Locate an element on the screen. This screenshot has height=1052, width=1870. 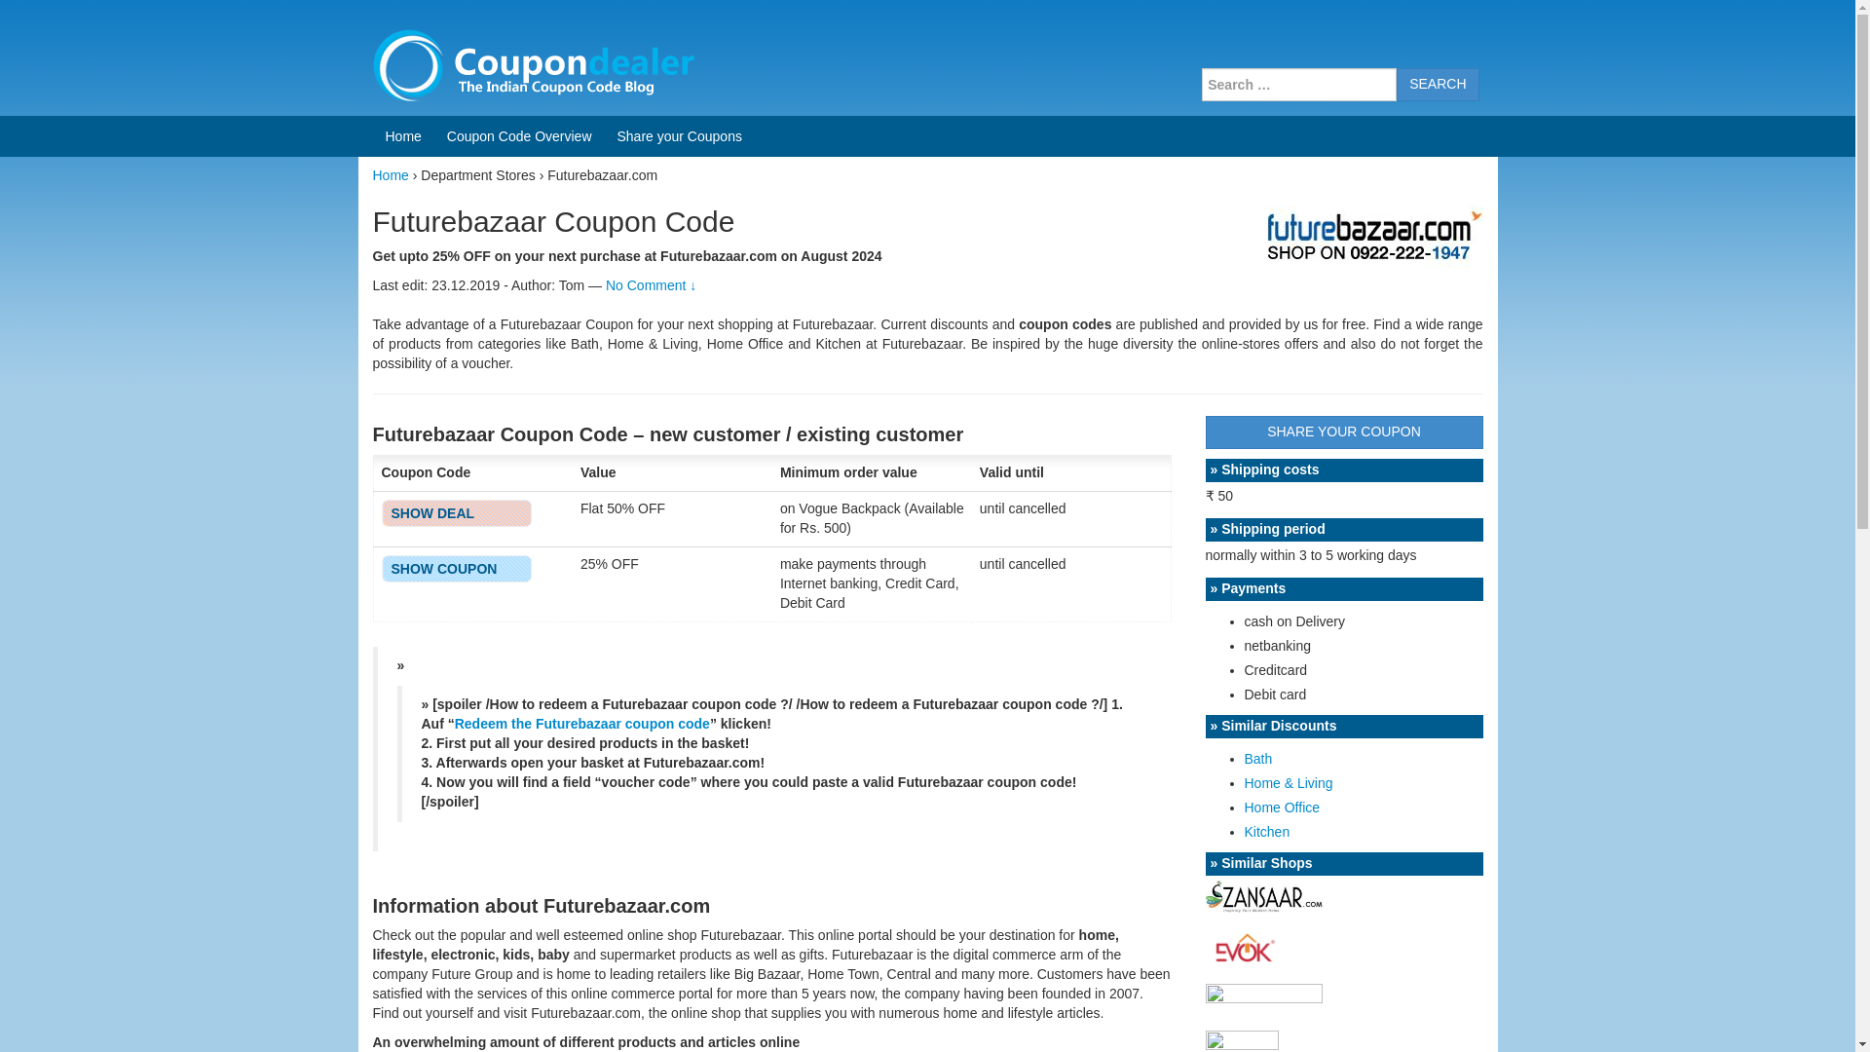
SEARCH is located at coordinates (1438, 84).